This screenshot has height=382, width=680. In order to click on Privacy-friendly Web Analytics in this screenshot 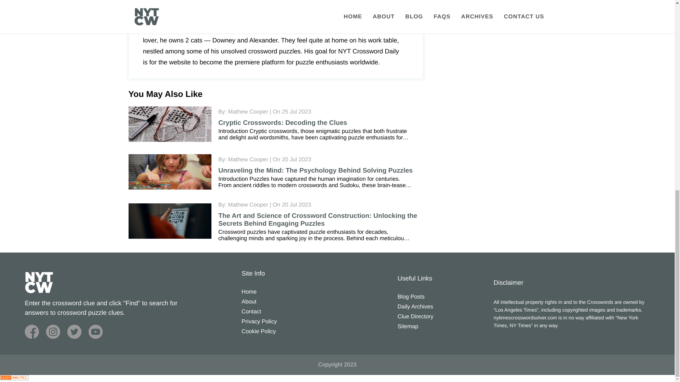, I will do `click(14, 378)`.